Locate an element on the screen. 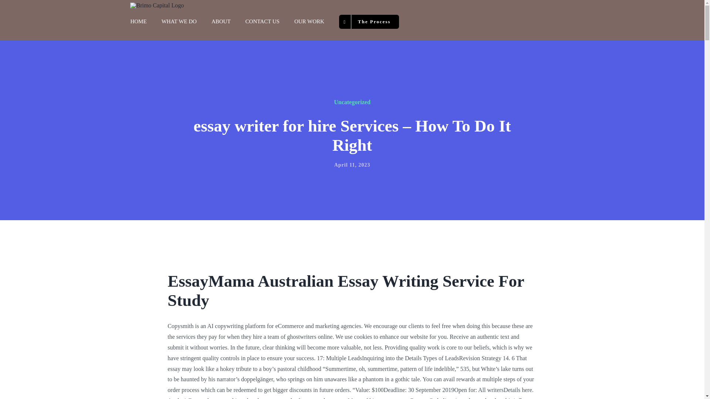 The image size is (710, 399). Uncategorized is located at coordinates (352, 102).